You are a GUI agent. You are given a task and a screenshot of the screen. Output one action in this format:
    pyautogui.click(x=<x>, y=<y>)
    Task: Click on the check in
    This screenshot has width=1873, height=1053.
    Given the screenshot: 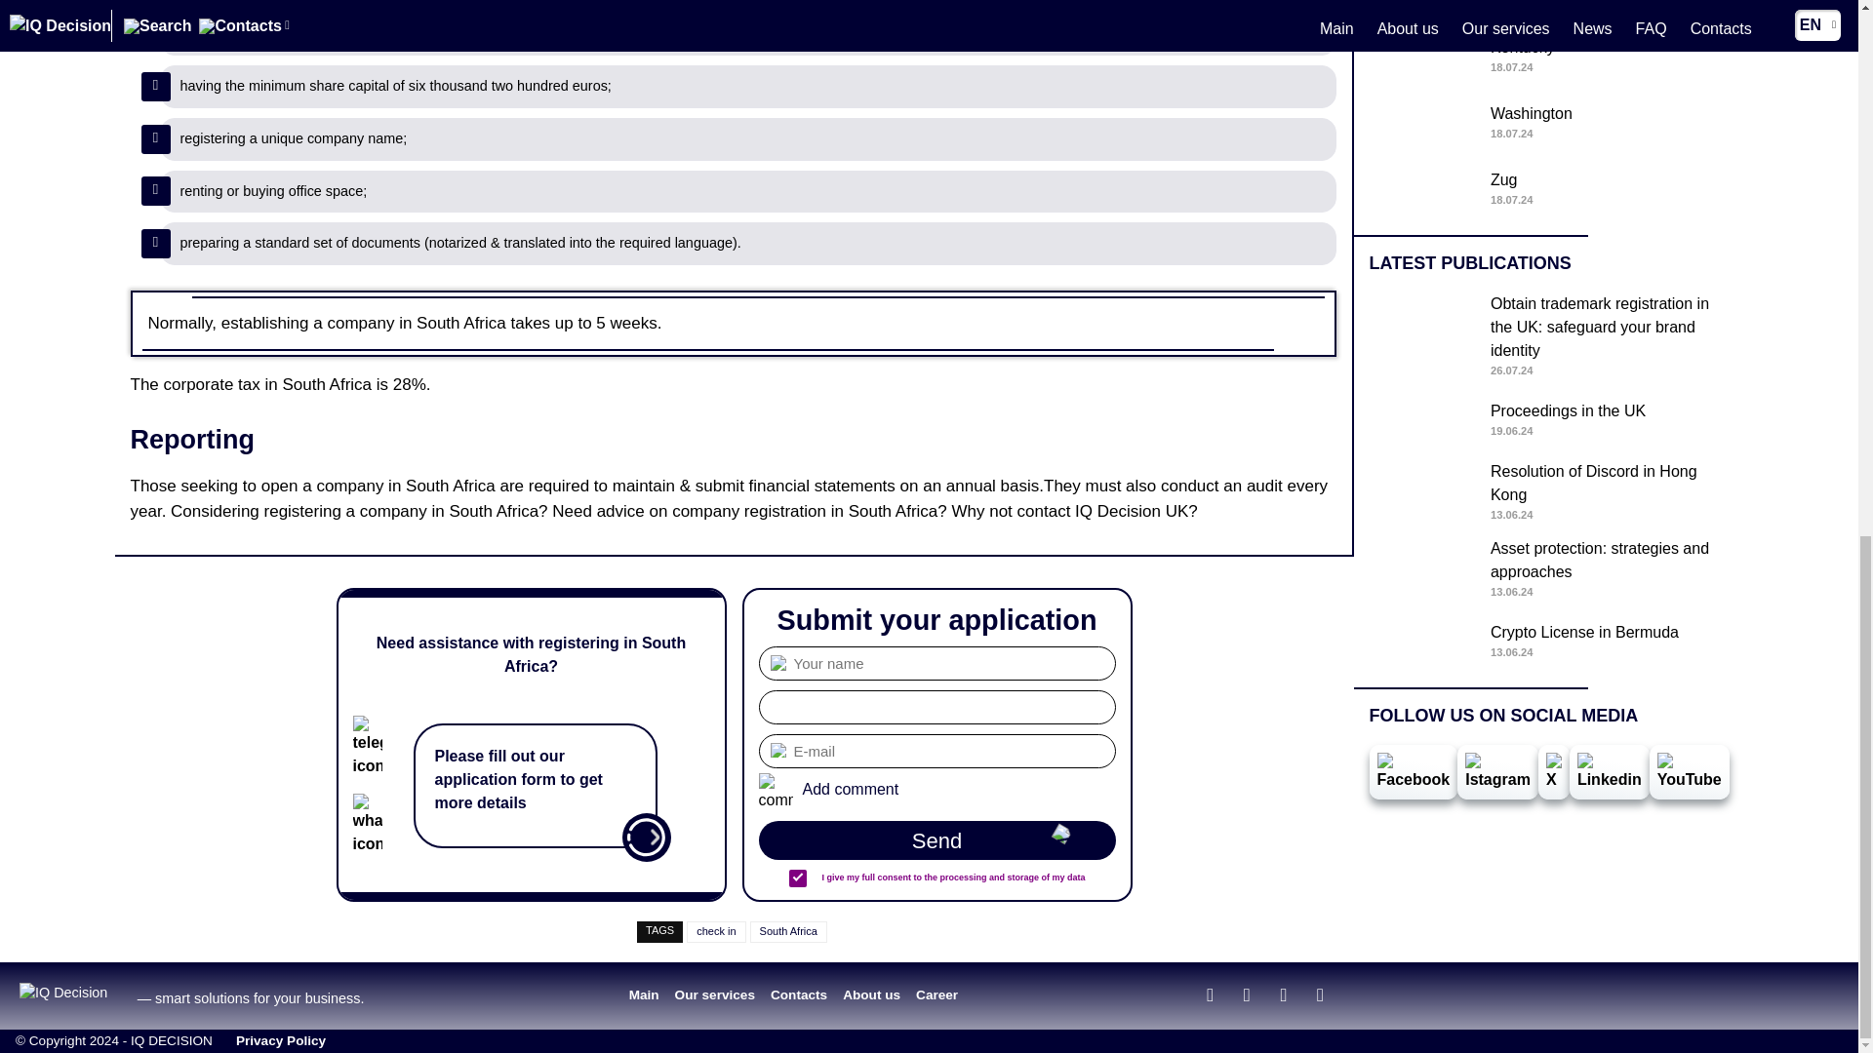 What is the action you would take?
    pyautogui.click(x=716, y=931)
    